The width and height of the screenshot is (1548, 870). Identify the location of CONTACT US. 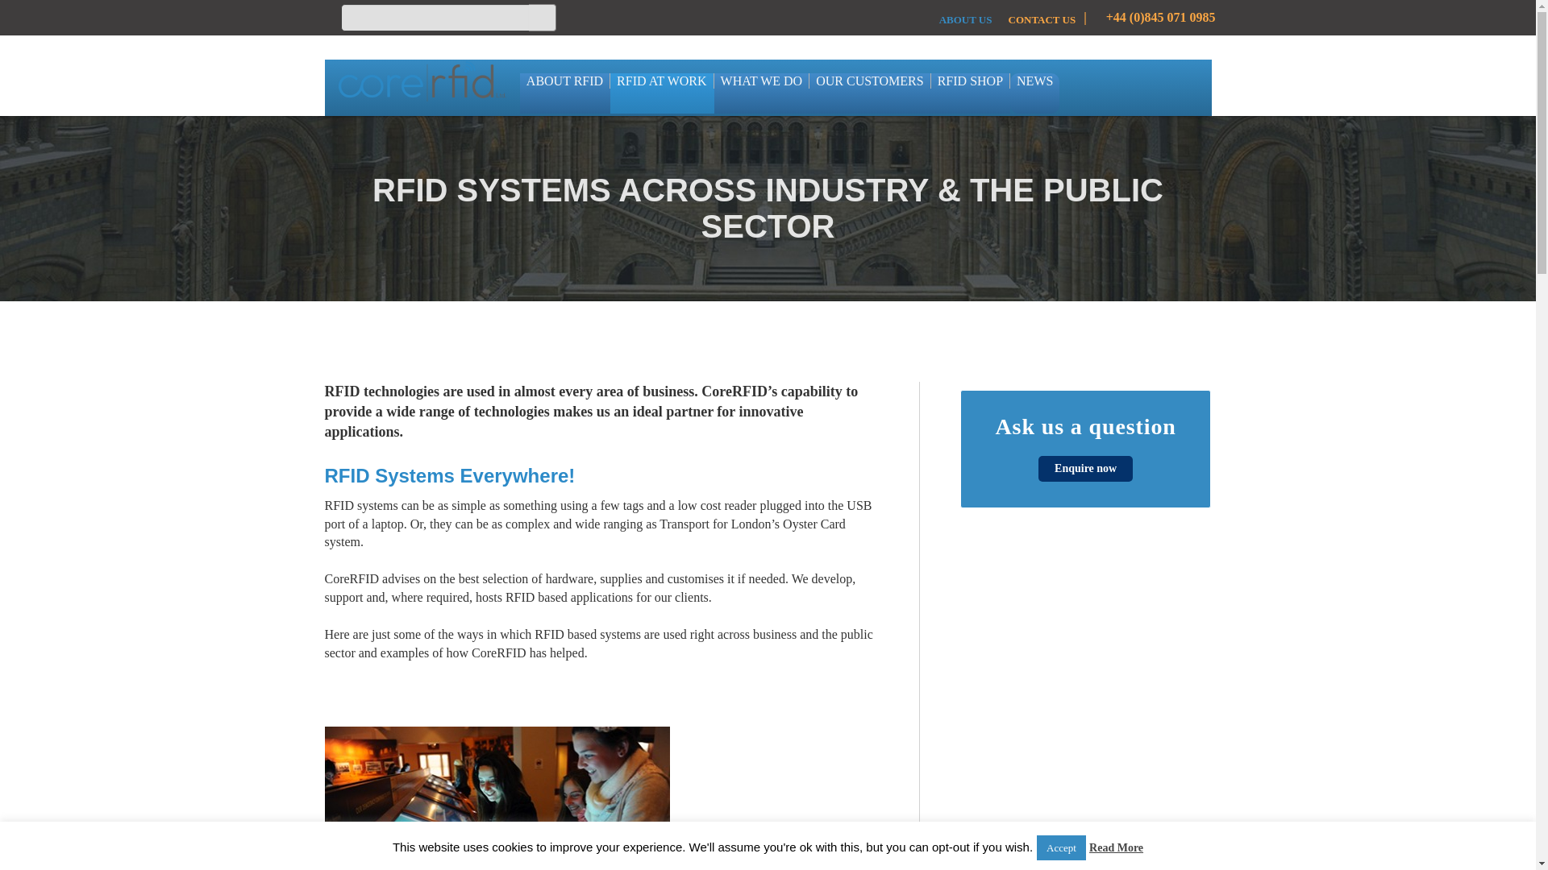
(1042, 24).